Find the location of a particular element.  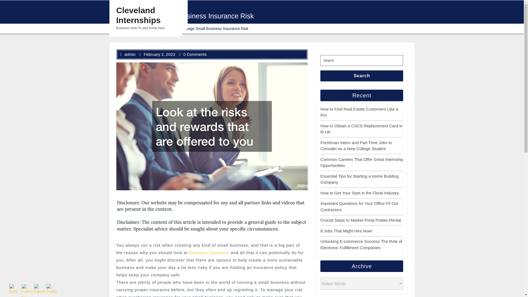

Home is located at coordinates (157, 29).